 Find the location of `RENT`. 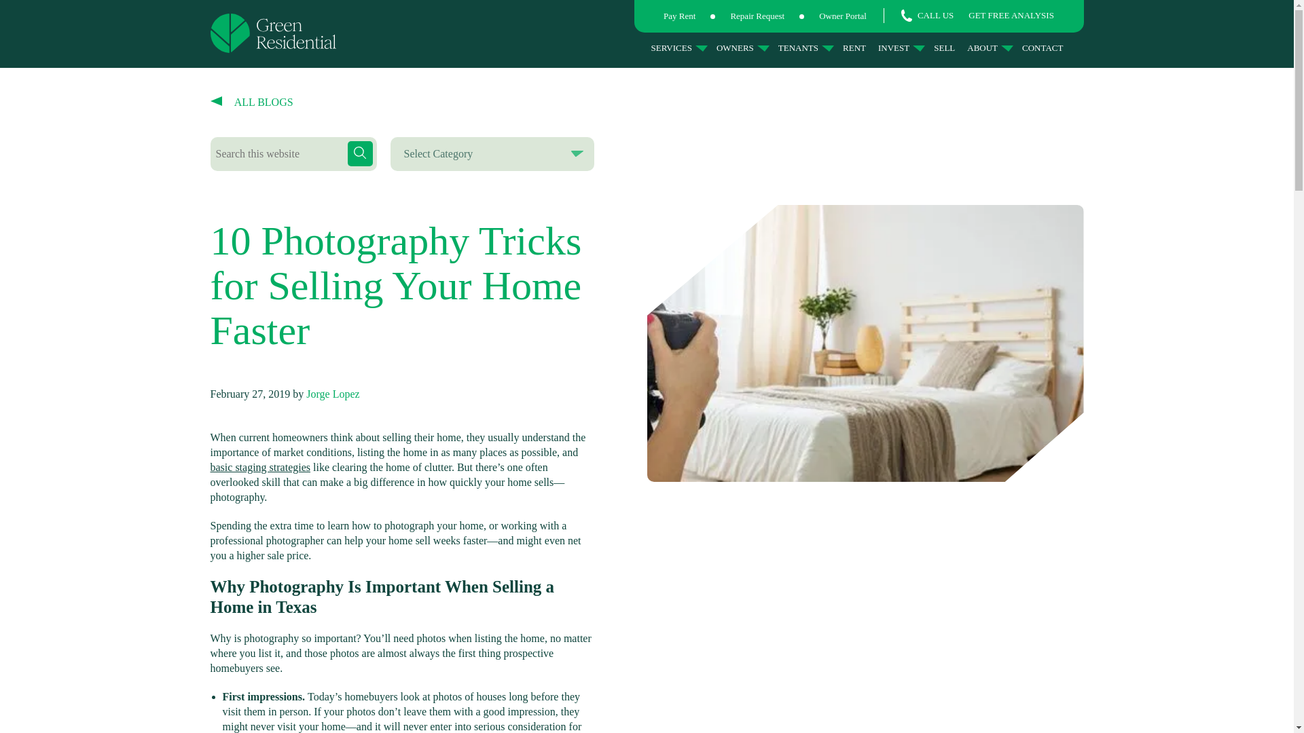

RENT is located at coordinates (856, 48).